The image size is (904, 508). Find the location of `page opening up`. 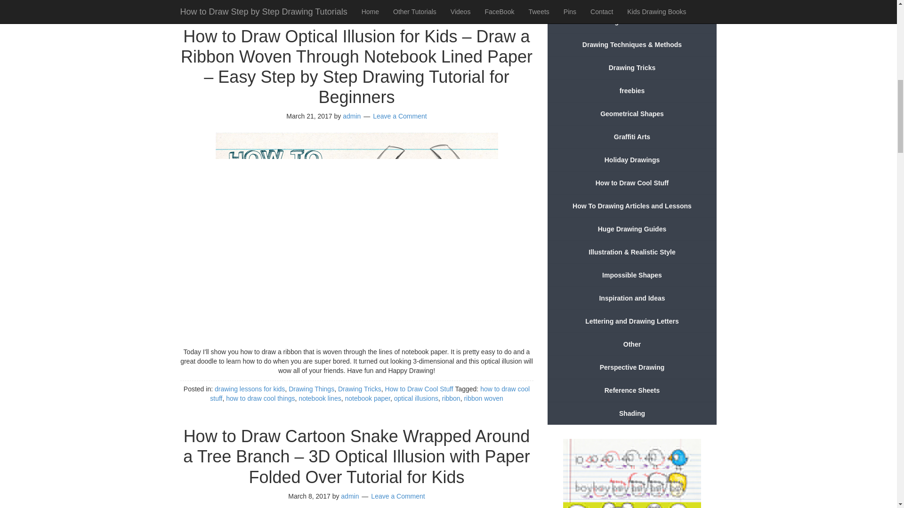

page opening up is located at coordinates (401, 1).